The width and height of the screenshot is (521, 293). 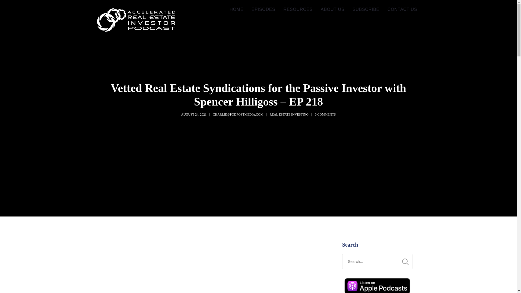 What do you see at coordinates (263, 9) in the screenshot?
I see `EPISODES` at bounding box center [263, 9].